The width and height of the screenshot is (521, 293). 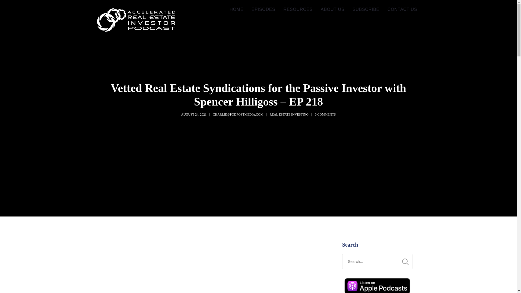 What do you see at coordinates (263, 9) in the screenshot?
I see `EPISODES` at bounding box center [263, 9].